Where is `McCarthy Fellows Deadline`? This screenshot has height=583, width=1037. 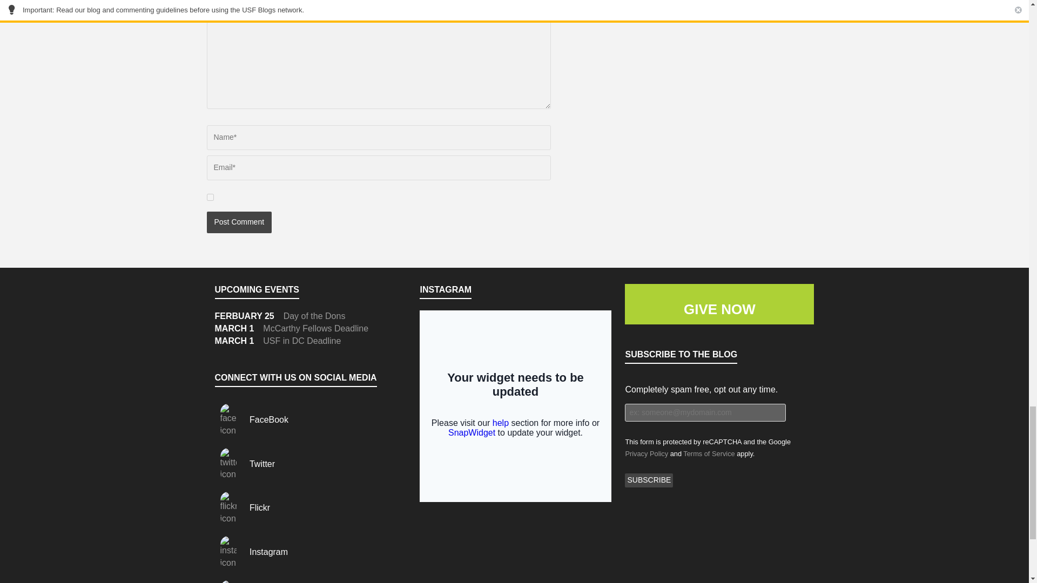 McCarthy Fellows Deadline is located at coordinates (315, 328).